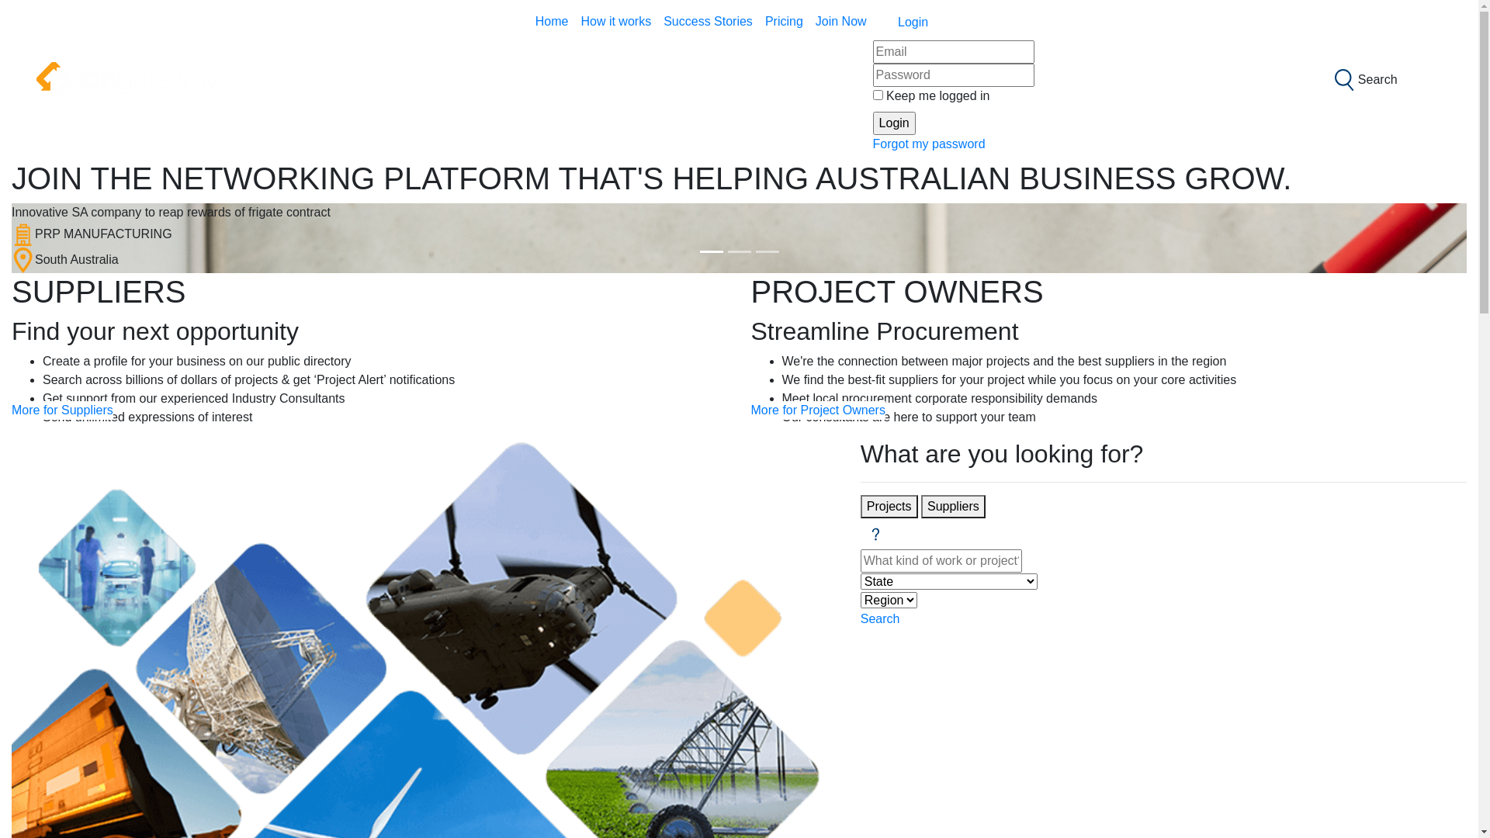  I want to click on More for Suppliers, so click(62, 410).